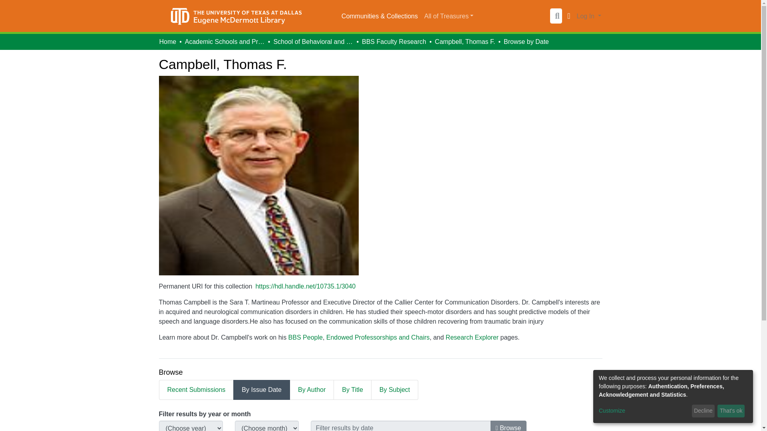 Image resolution: width=767 pixels, height=431 pixels. I want to click on BBS People, so click(305, 338).